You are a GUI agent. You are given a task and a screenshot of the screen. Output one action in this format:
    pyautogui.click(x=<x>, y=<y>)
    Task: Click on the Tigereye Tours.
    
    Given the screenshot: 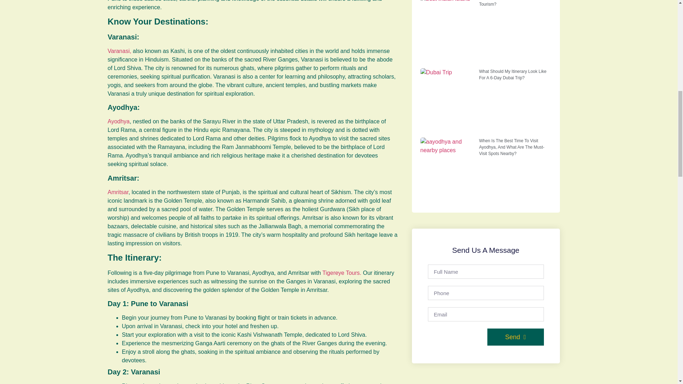 What is the action you would take?
    pyautogui.click(x=341, y=273)
    